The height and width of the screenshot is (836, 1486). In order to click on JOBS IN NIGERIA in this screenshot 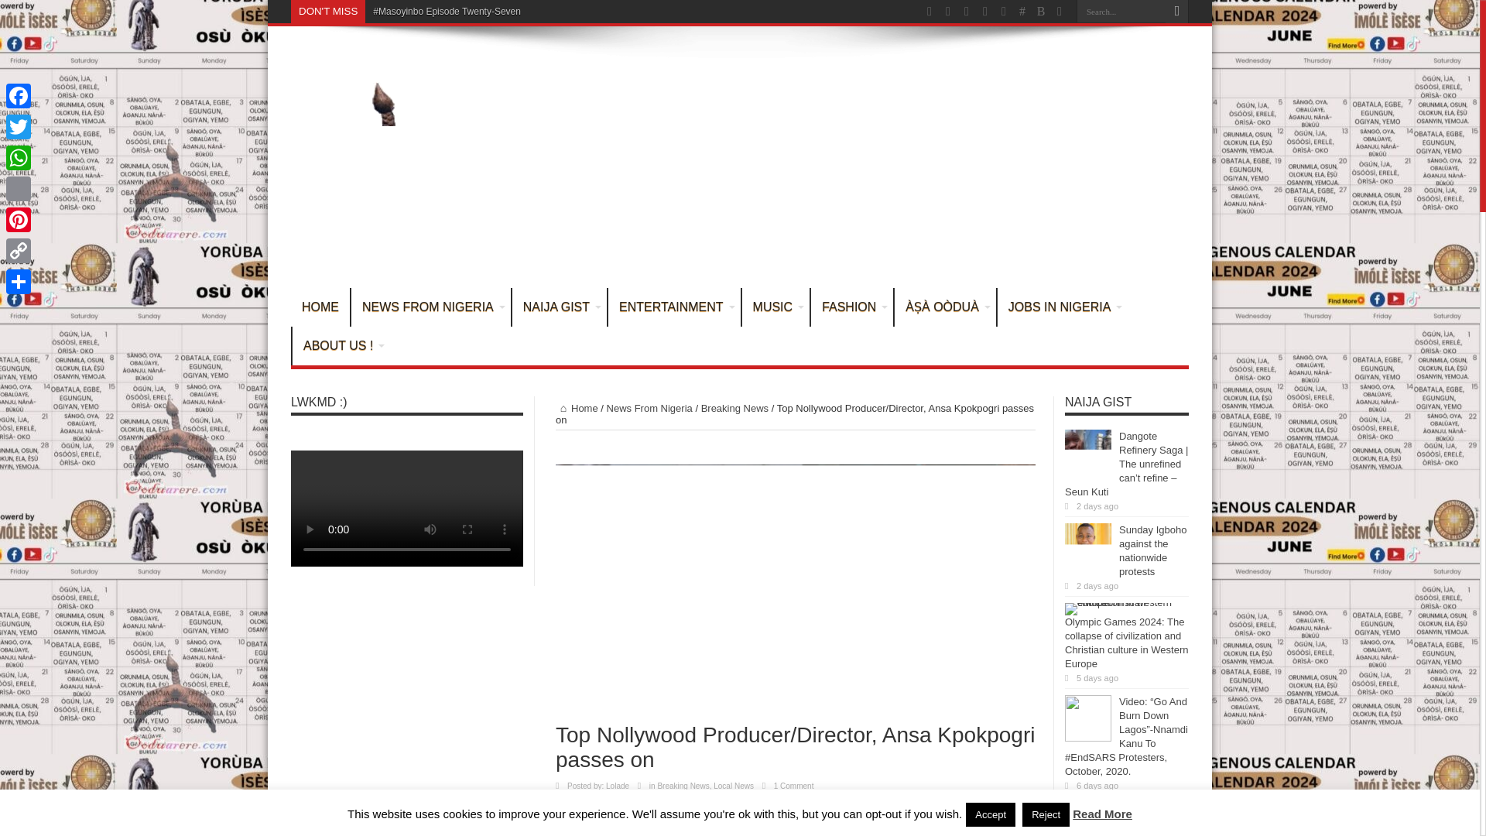, I will do `click(1062, 307)`.